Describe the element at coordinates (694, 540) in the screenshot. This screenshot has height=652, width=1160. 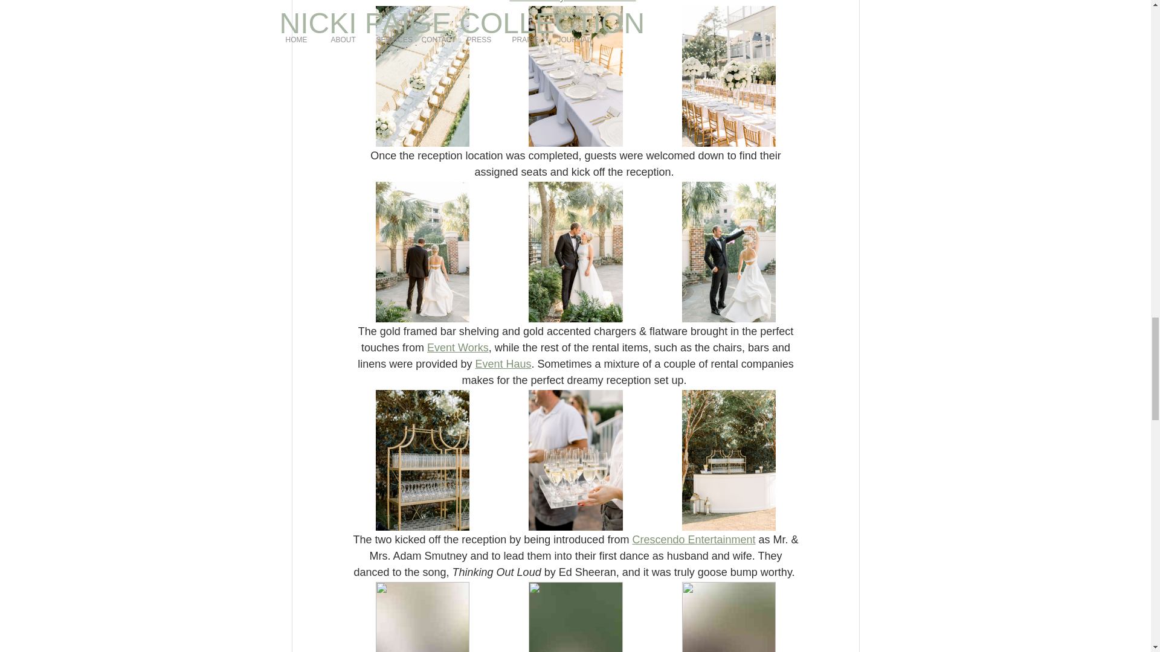
I see `Crescendo Entertainment` at that location.